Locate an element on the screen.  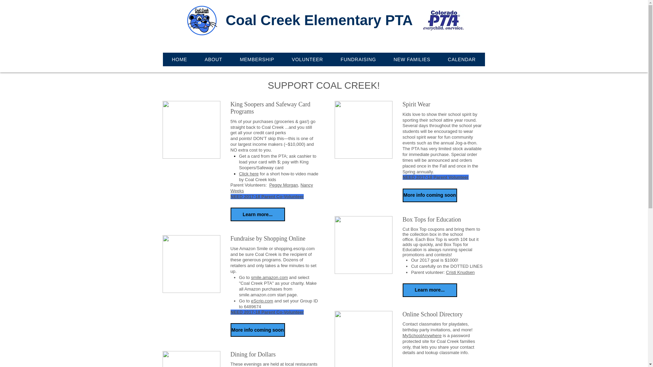
ABOUT is located at coordinates (214, 59).